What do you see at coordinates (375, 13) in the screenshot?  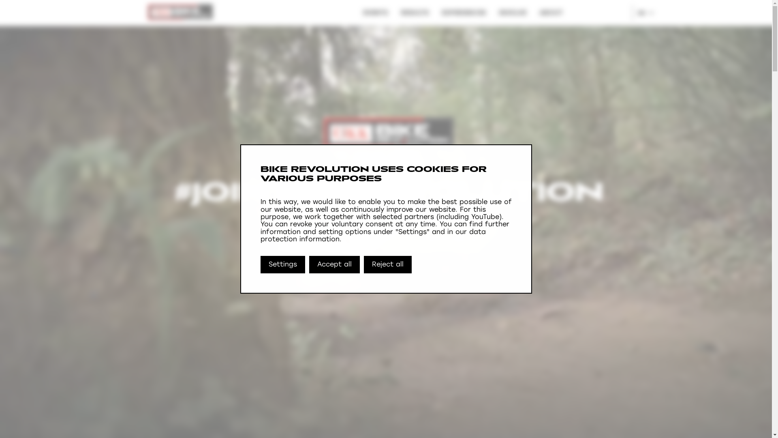 I see `EVENTS` at bounding box center [375, 13].